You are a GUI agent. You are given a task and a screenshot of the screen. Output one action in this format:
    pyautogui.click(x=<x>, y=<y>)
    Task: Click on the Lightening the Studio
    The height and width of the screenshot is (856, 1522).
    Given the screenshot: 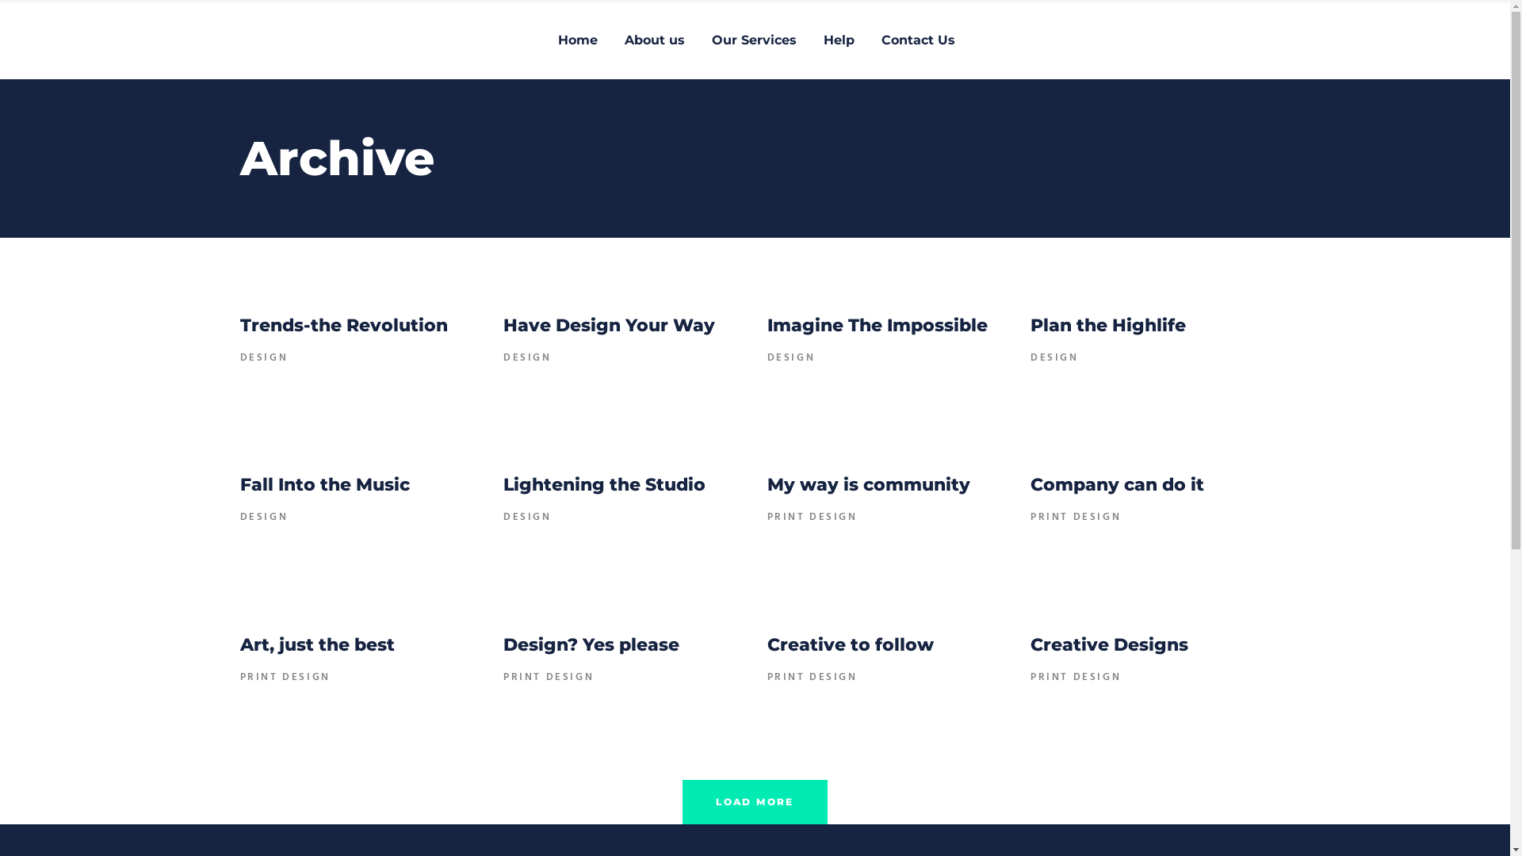 What is the action you would take?
    pyautogui.click(x=604, y=485)
    